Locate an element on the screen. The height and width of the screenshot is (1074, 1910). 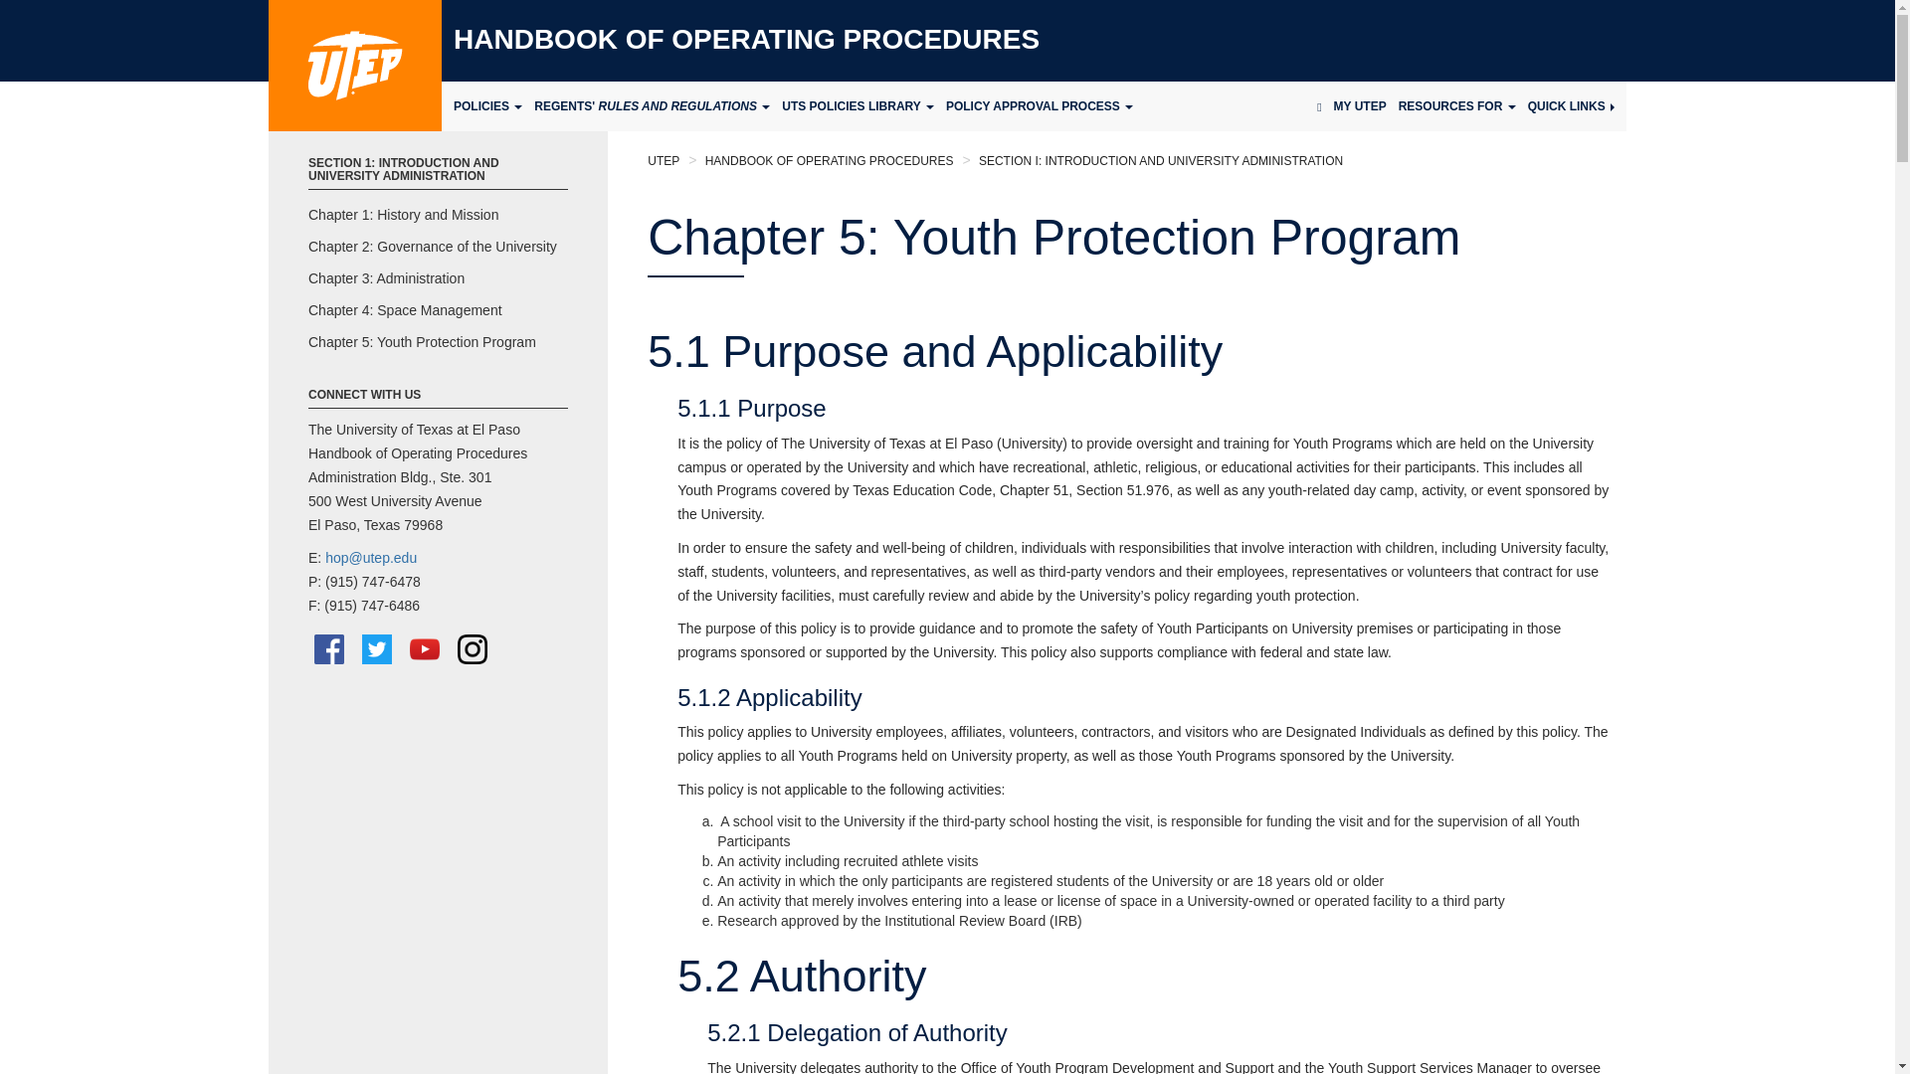
REGENTS' RULES AND REGULATIONS is located at coordinates (645, 105).